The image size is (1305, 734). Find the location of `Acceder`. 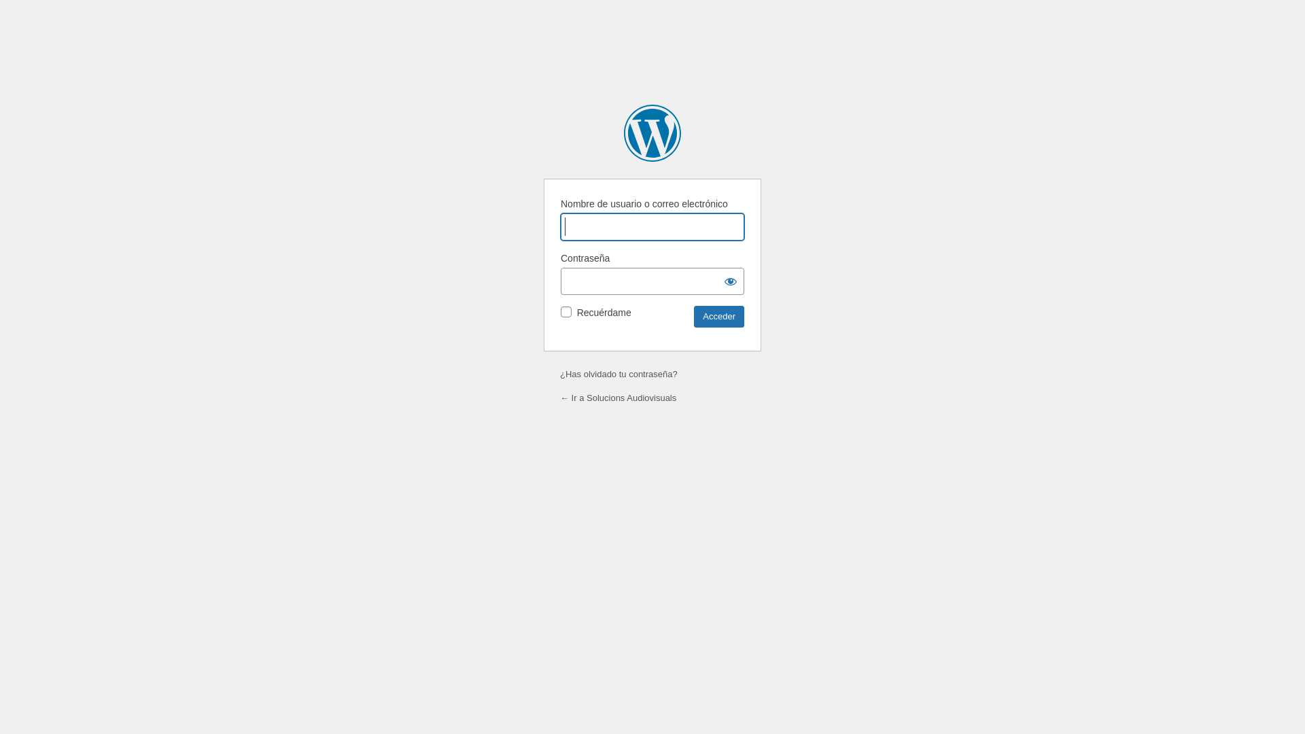

Acceder is located at coordinates (719, 317).